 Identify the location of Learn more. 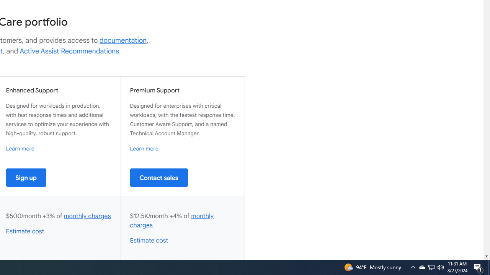
(144, 149).